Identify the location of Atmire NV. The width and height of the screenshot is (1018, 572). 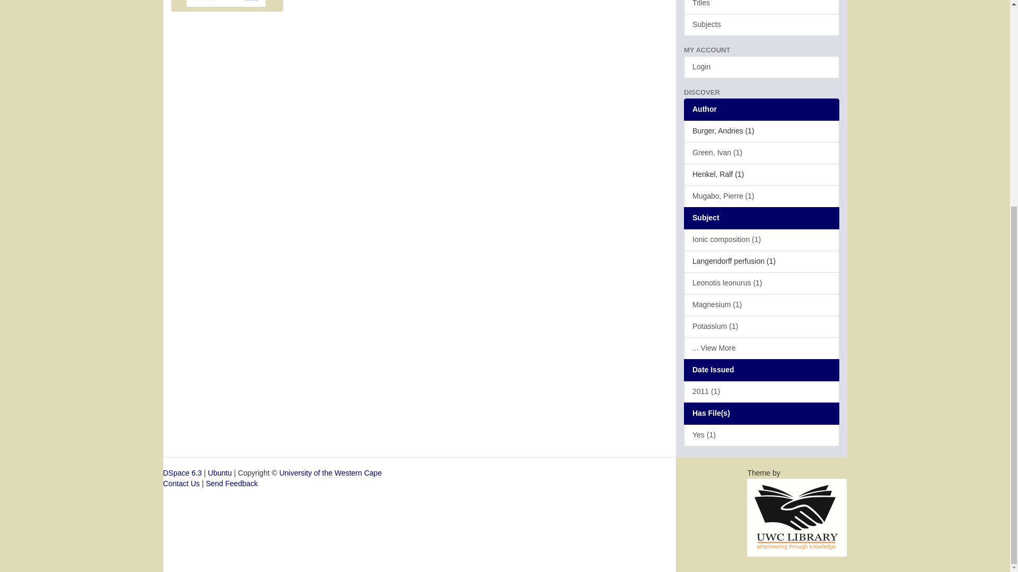
(797, 516).